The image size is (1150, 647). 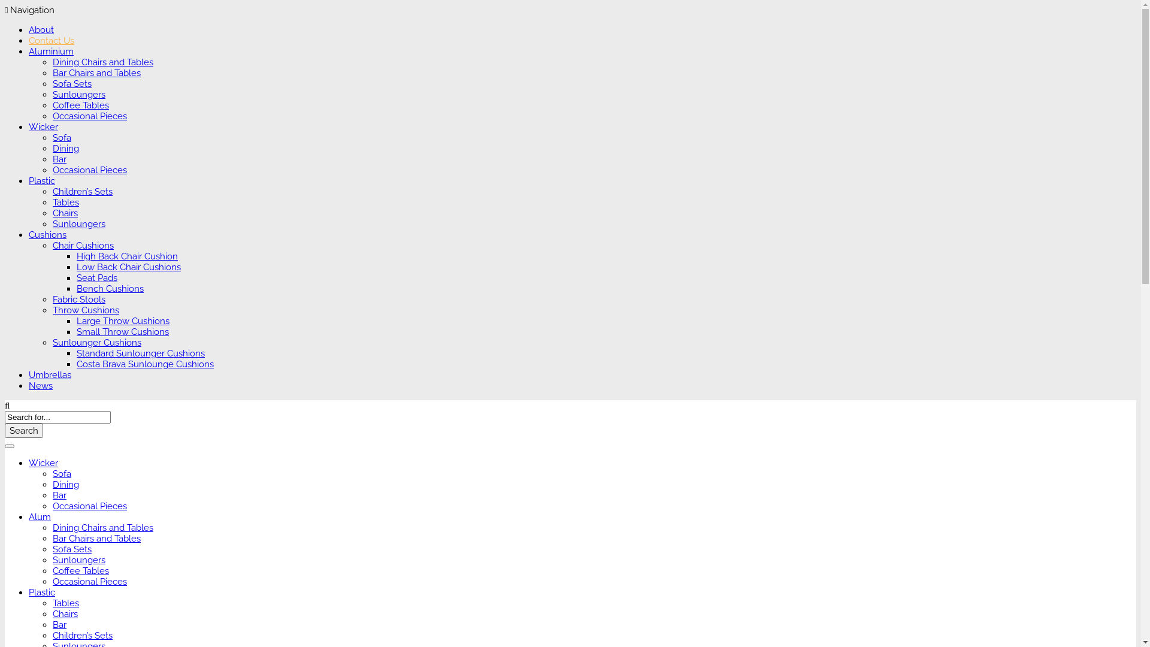 I want to click on Throw Cushions, so click(x=86, y=310).